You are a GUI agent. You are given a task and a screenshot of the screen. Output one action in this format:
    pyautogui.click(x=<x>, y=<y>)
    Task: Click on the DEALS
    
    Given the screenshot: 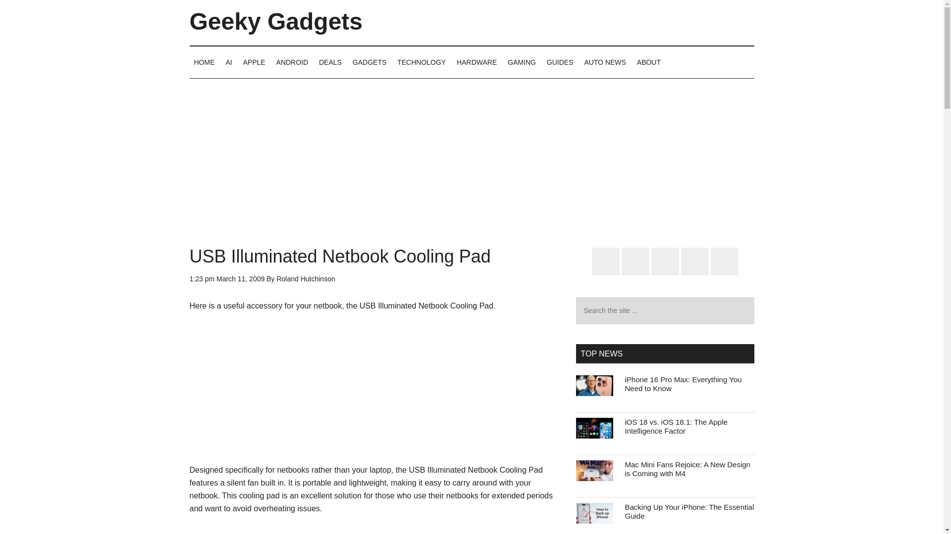 What is the action you would take?
    pyautogui.click(x=330, y=62)
    